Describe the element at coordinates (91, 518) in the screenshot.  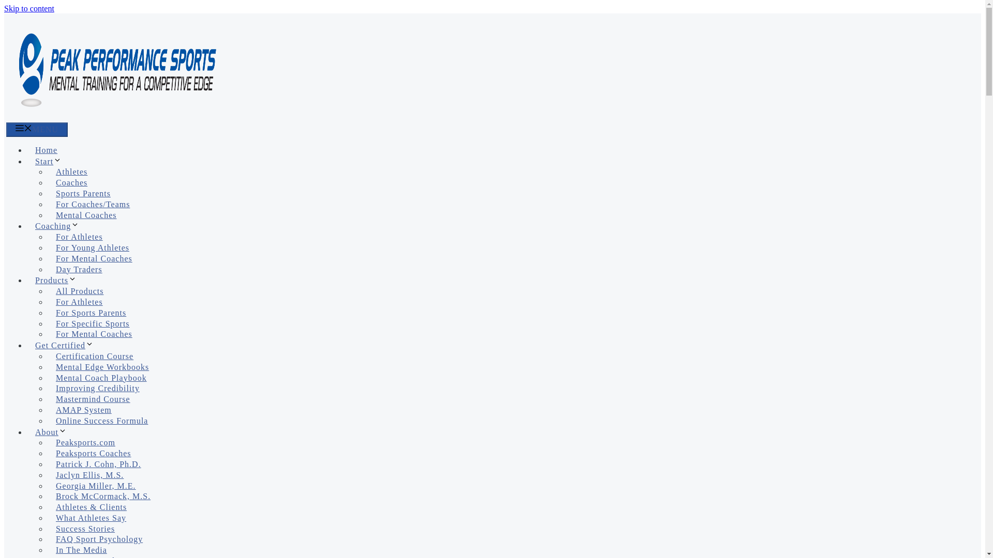
I see `What Athletes Say` at that location.